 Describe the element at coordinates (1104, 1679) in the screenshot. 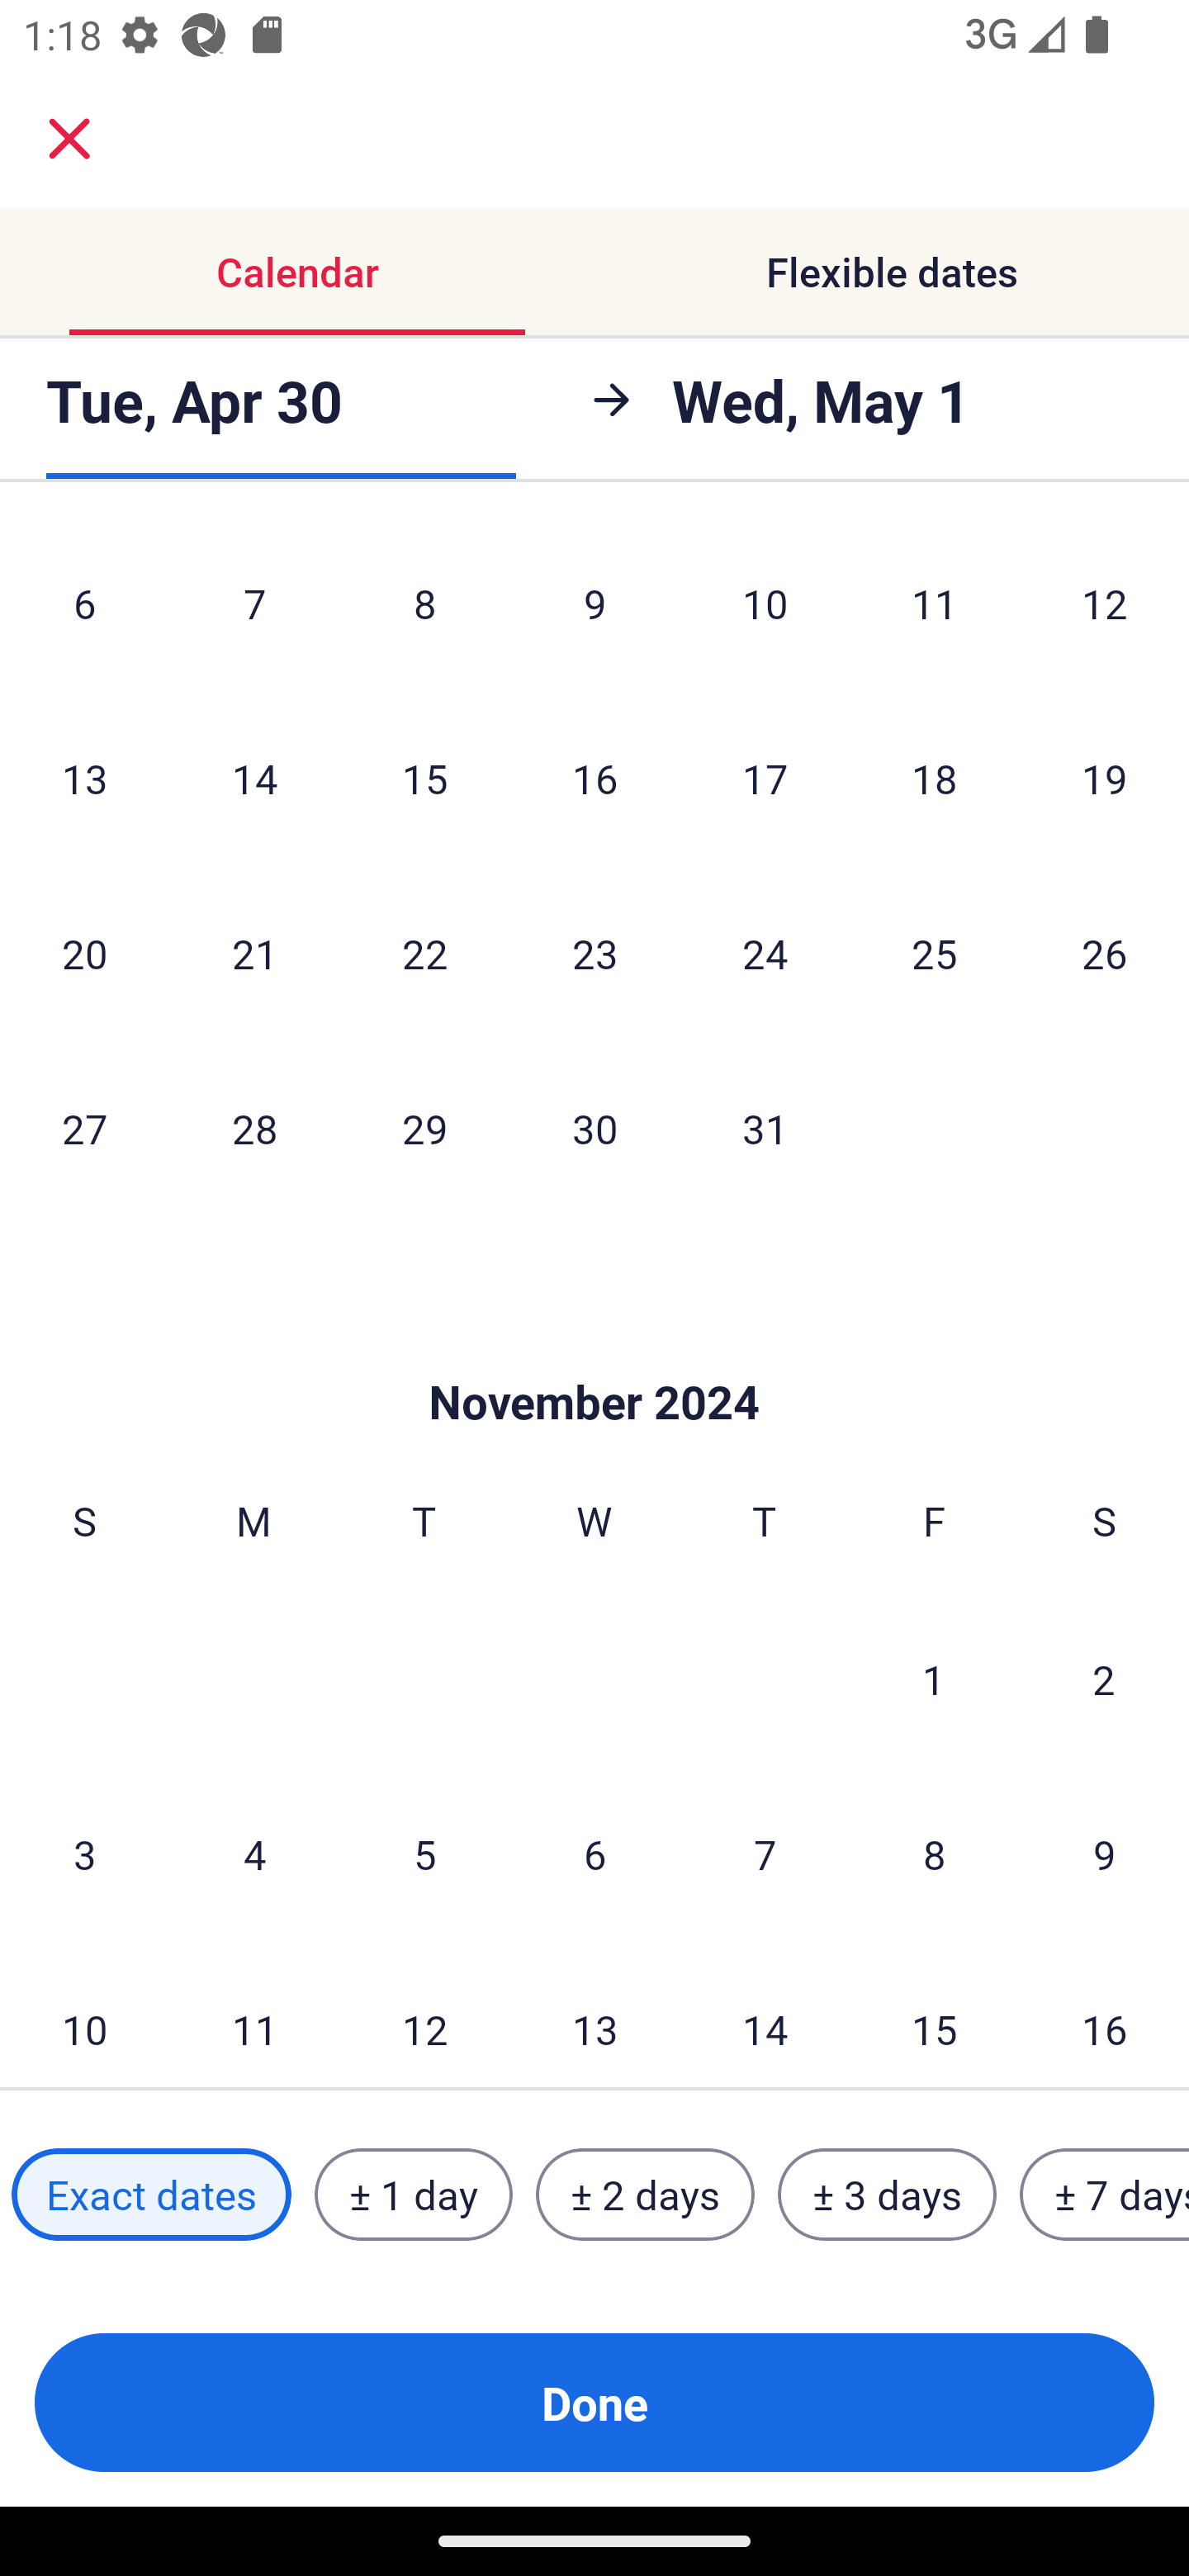

I see `2 Saturday, November 2, 2024` at that location.